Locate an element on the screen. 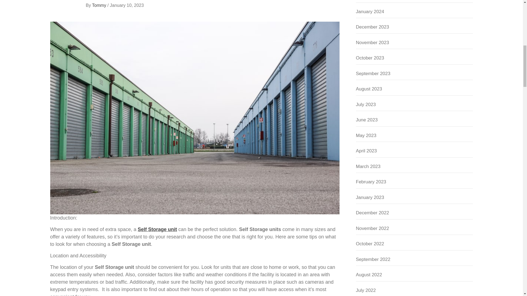  Tommy is located at coordinates (99, 5).